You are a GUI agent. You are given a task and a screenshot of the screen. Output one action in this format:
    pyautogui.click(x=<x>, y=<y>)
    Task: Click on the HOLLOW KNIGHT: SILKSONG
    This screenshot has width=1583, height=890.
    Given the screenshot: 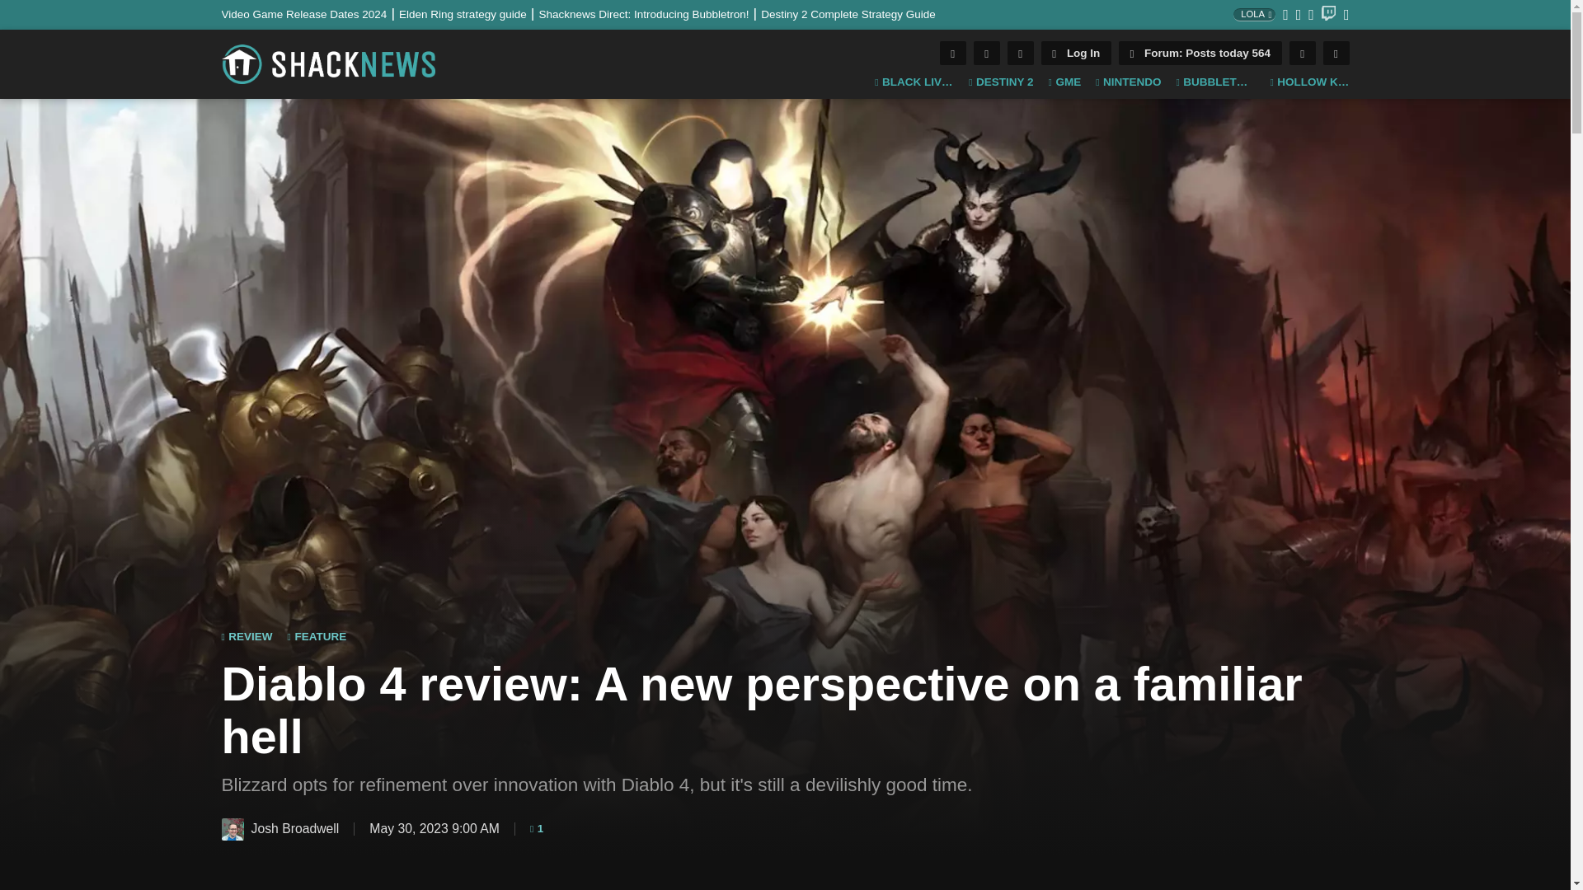 What is the action you would take?
    pyautogui.click(x=1308, y=82)
    